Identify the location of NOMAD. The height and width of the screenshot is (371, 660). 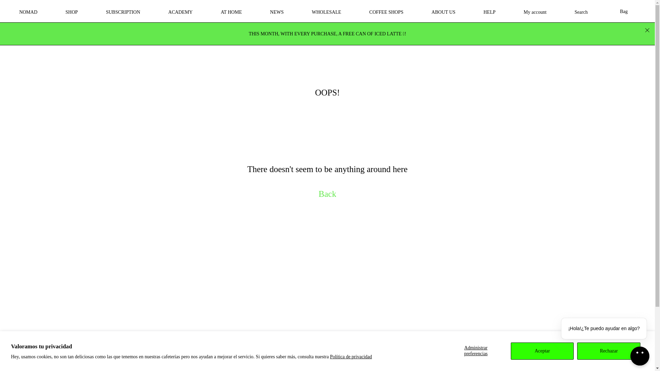
(28, 12).